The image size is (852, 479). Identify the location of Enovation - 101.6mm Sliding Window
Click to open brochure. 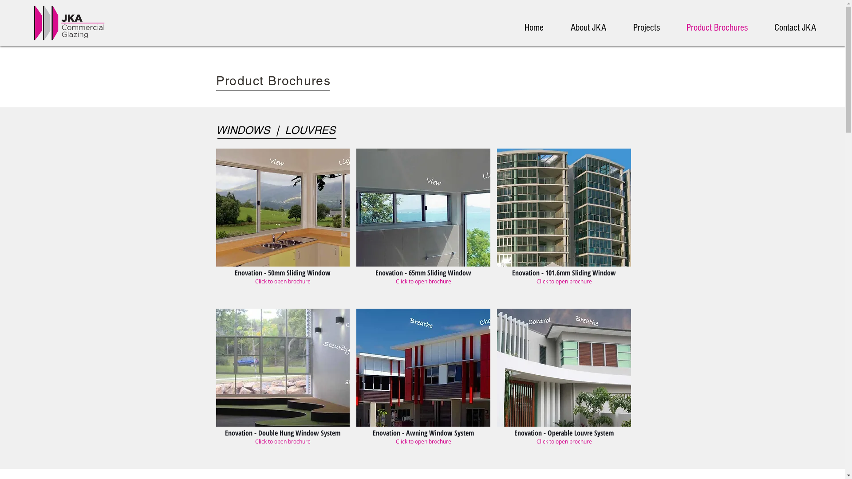
(564, 225).